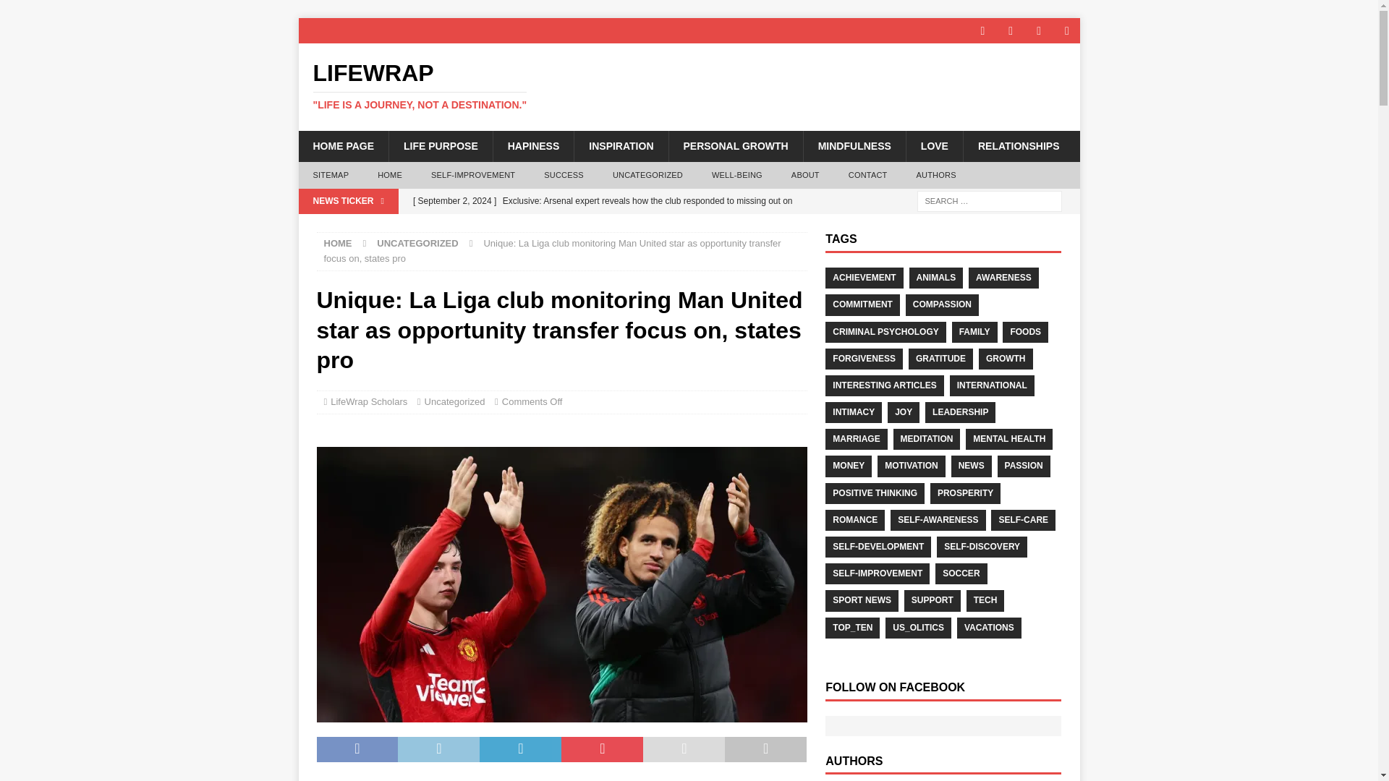 The height and width of the screenshot is (781, 1389). What do you see at coordinates (805, 175) in the screenshot?
I see `ABOUT` at bounding box center [805, 175].